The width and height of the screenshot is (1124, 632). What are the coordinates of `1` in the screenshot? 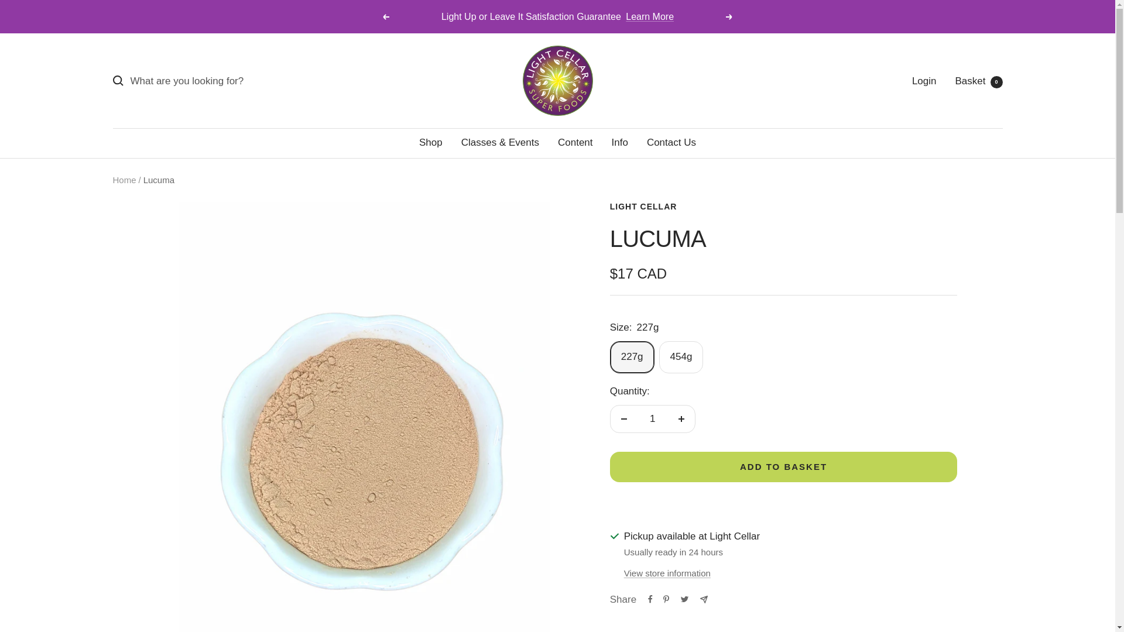 It's located at (652, 419).